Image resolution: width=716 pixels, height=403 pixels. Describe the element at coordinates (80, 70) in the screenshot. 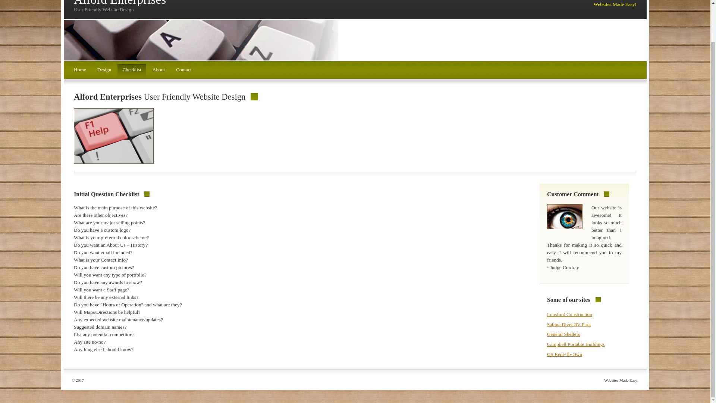

I see `Home` at that location.